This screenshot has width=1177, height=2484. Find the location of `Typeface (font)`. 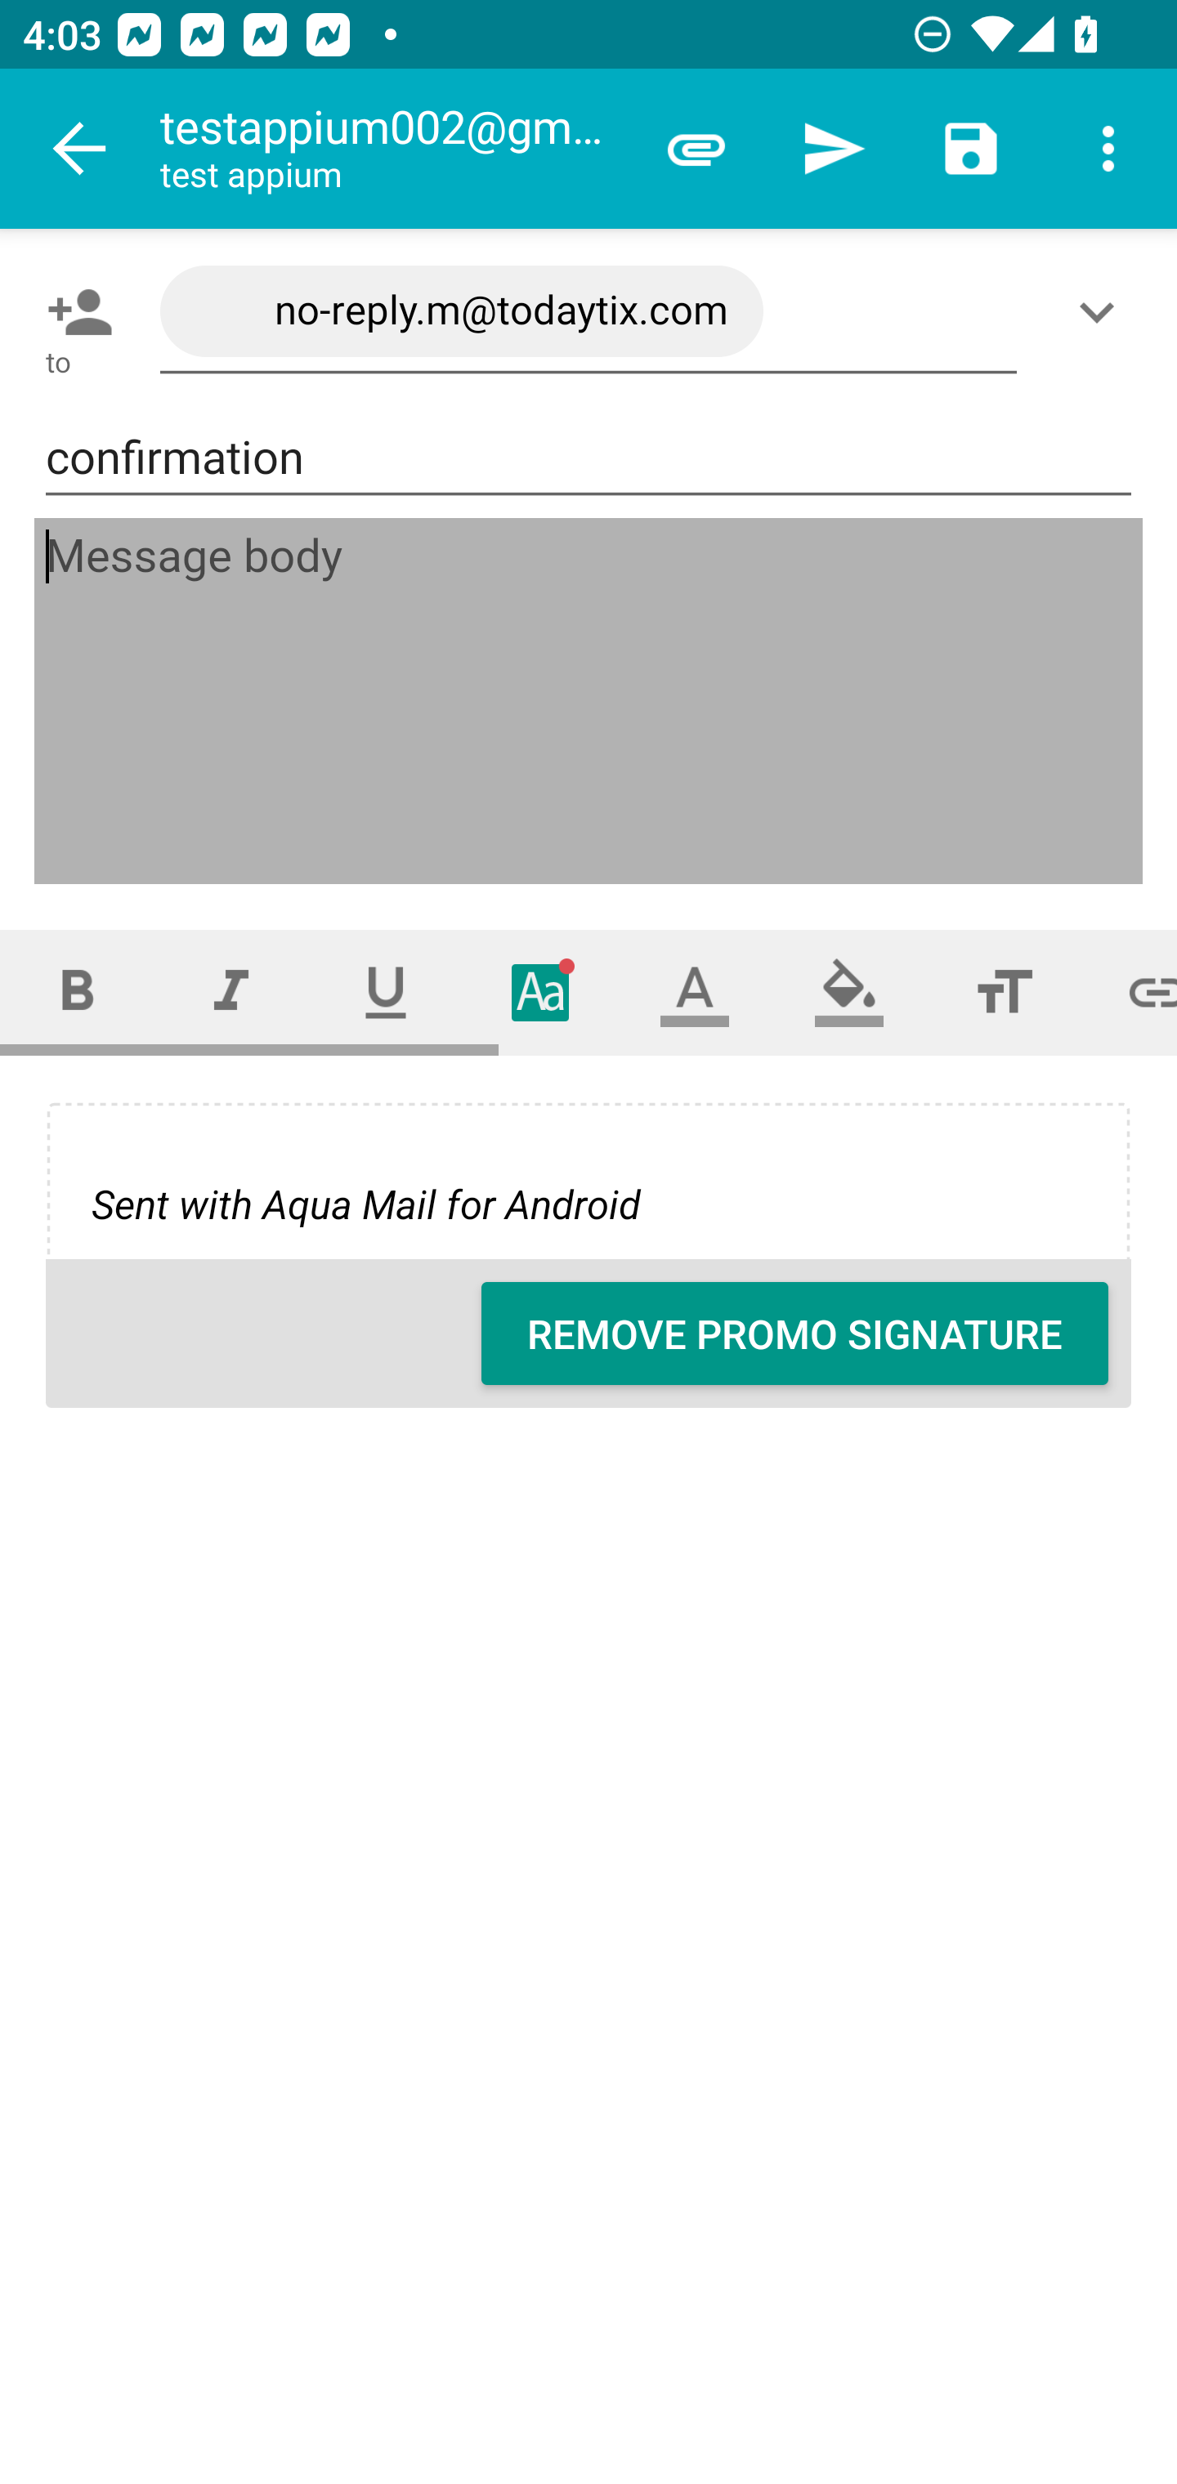

Typeface (font) is located at coordinates (541, 992).